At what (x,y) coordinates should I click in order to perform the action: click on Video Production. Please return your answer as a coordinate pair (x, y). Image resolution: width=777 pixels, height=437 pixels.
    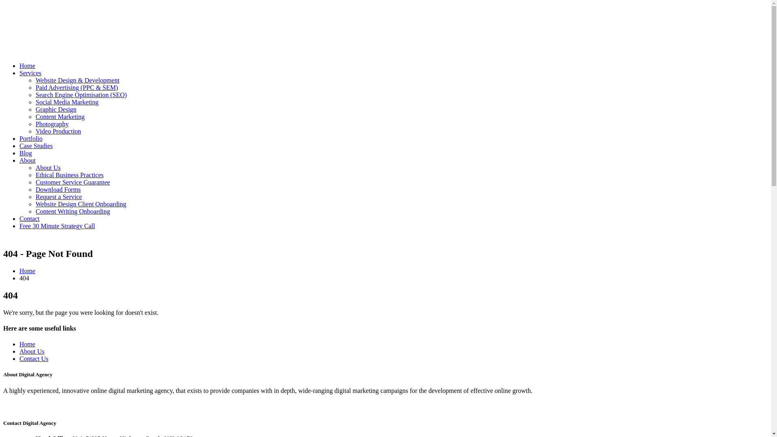
    Looking at the image, I should click on (58, 131).